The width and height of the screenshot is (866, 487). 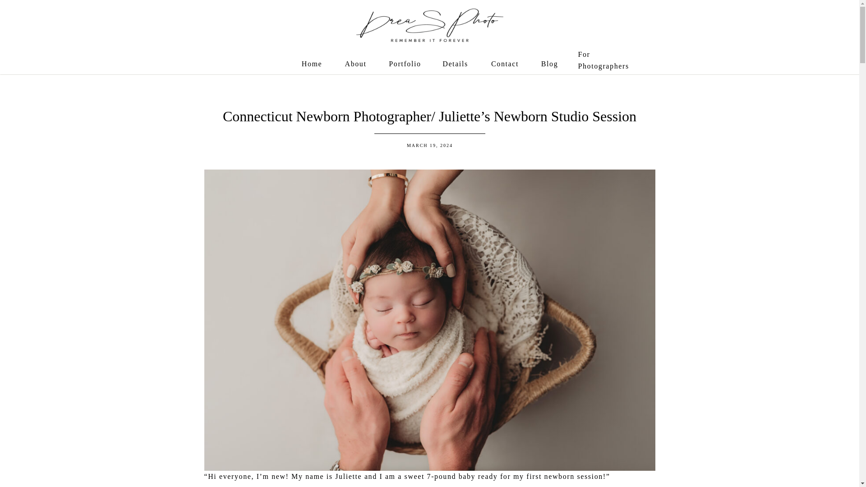 I want to click on Details, so click(x=456, y=64).